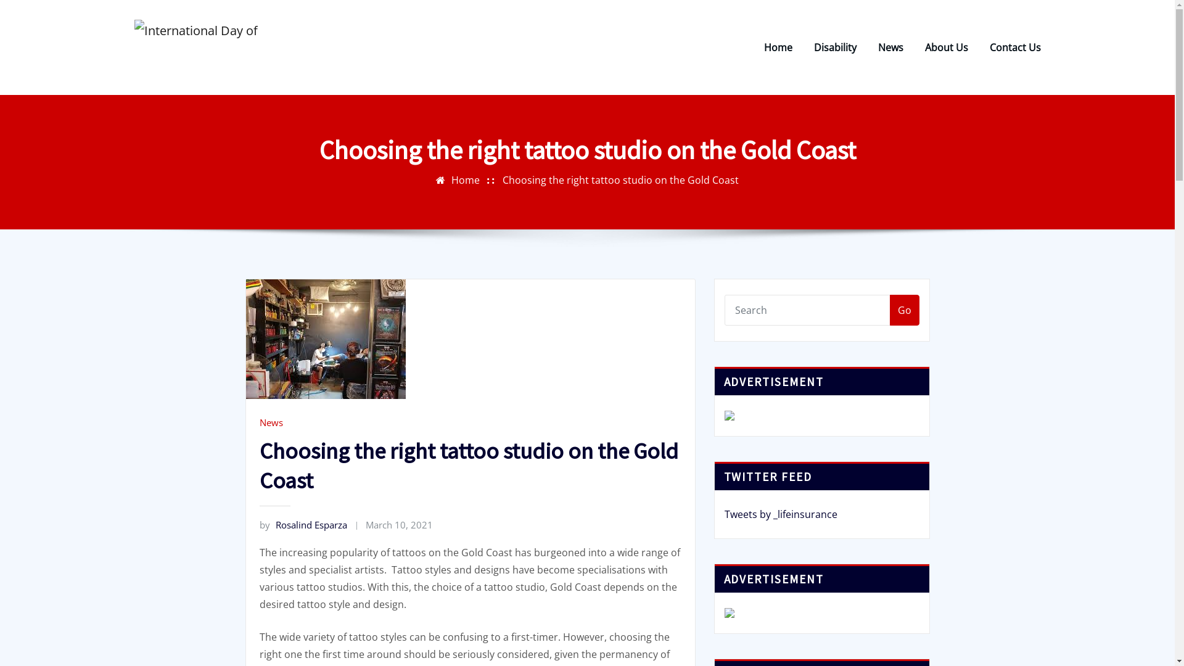 Image resolution: width=1184 pixels, height=666 pixels. I want to click on News, so click(271, 422).